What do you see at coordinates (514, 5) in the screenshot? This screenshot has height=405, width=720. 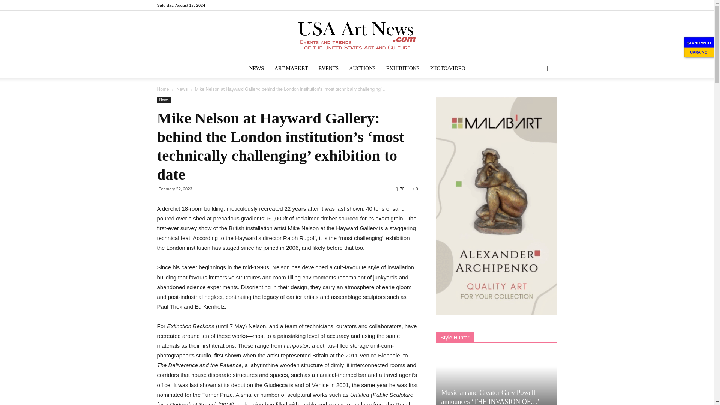 I see `Facebook` at bounding box center [514, 5].